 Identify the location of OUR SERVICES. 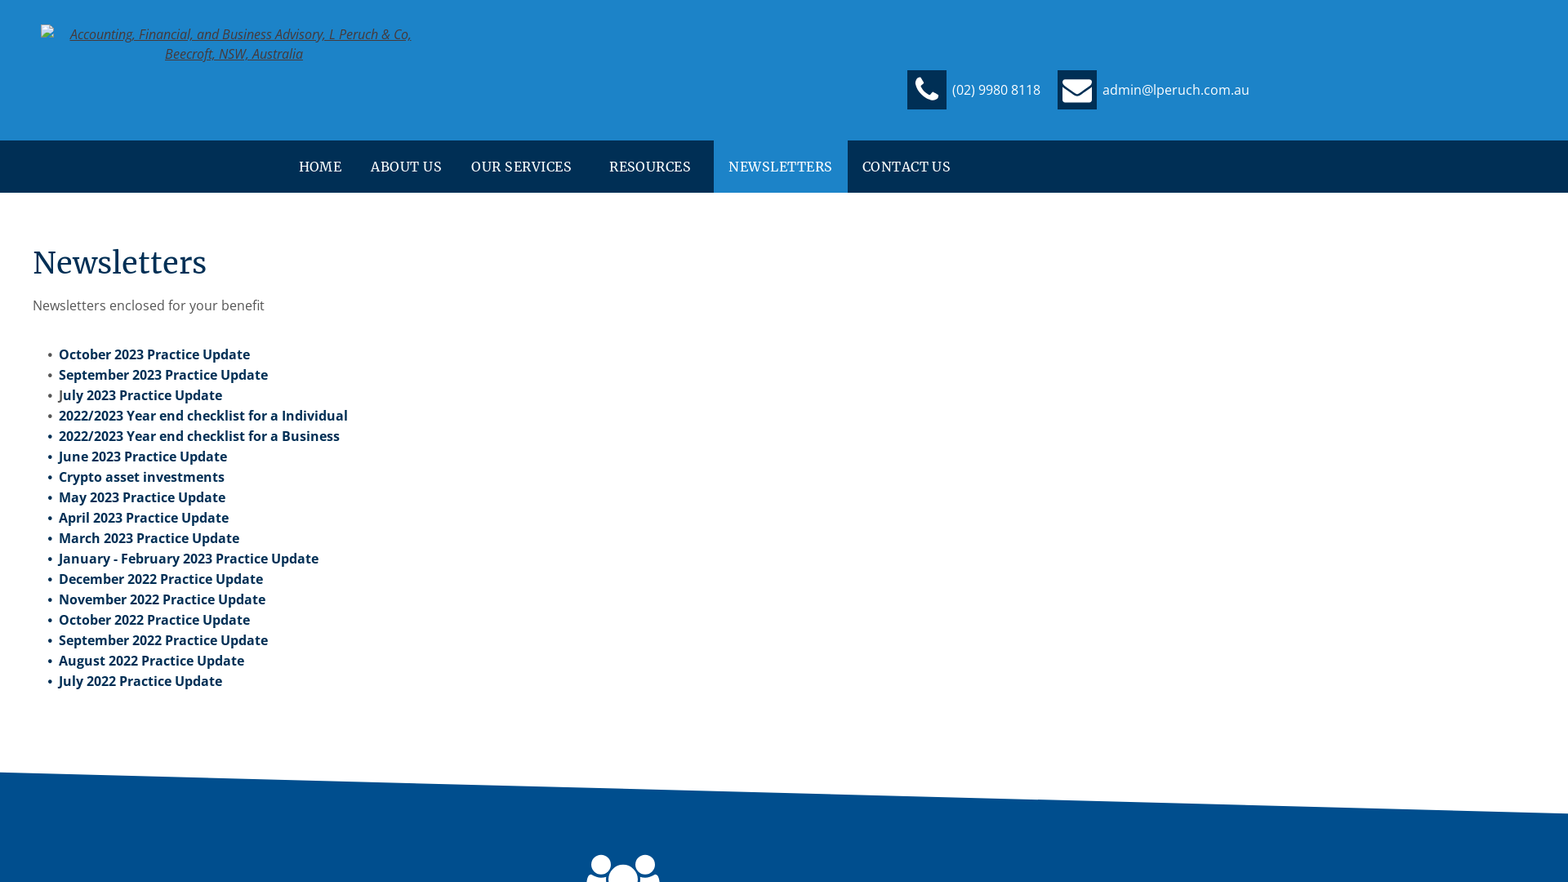
(526, 167).